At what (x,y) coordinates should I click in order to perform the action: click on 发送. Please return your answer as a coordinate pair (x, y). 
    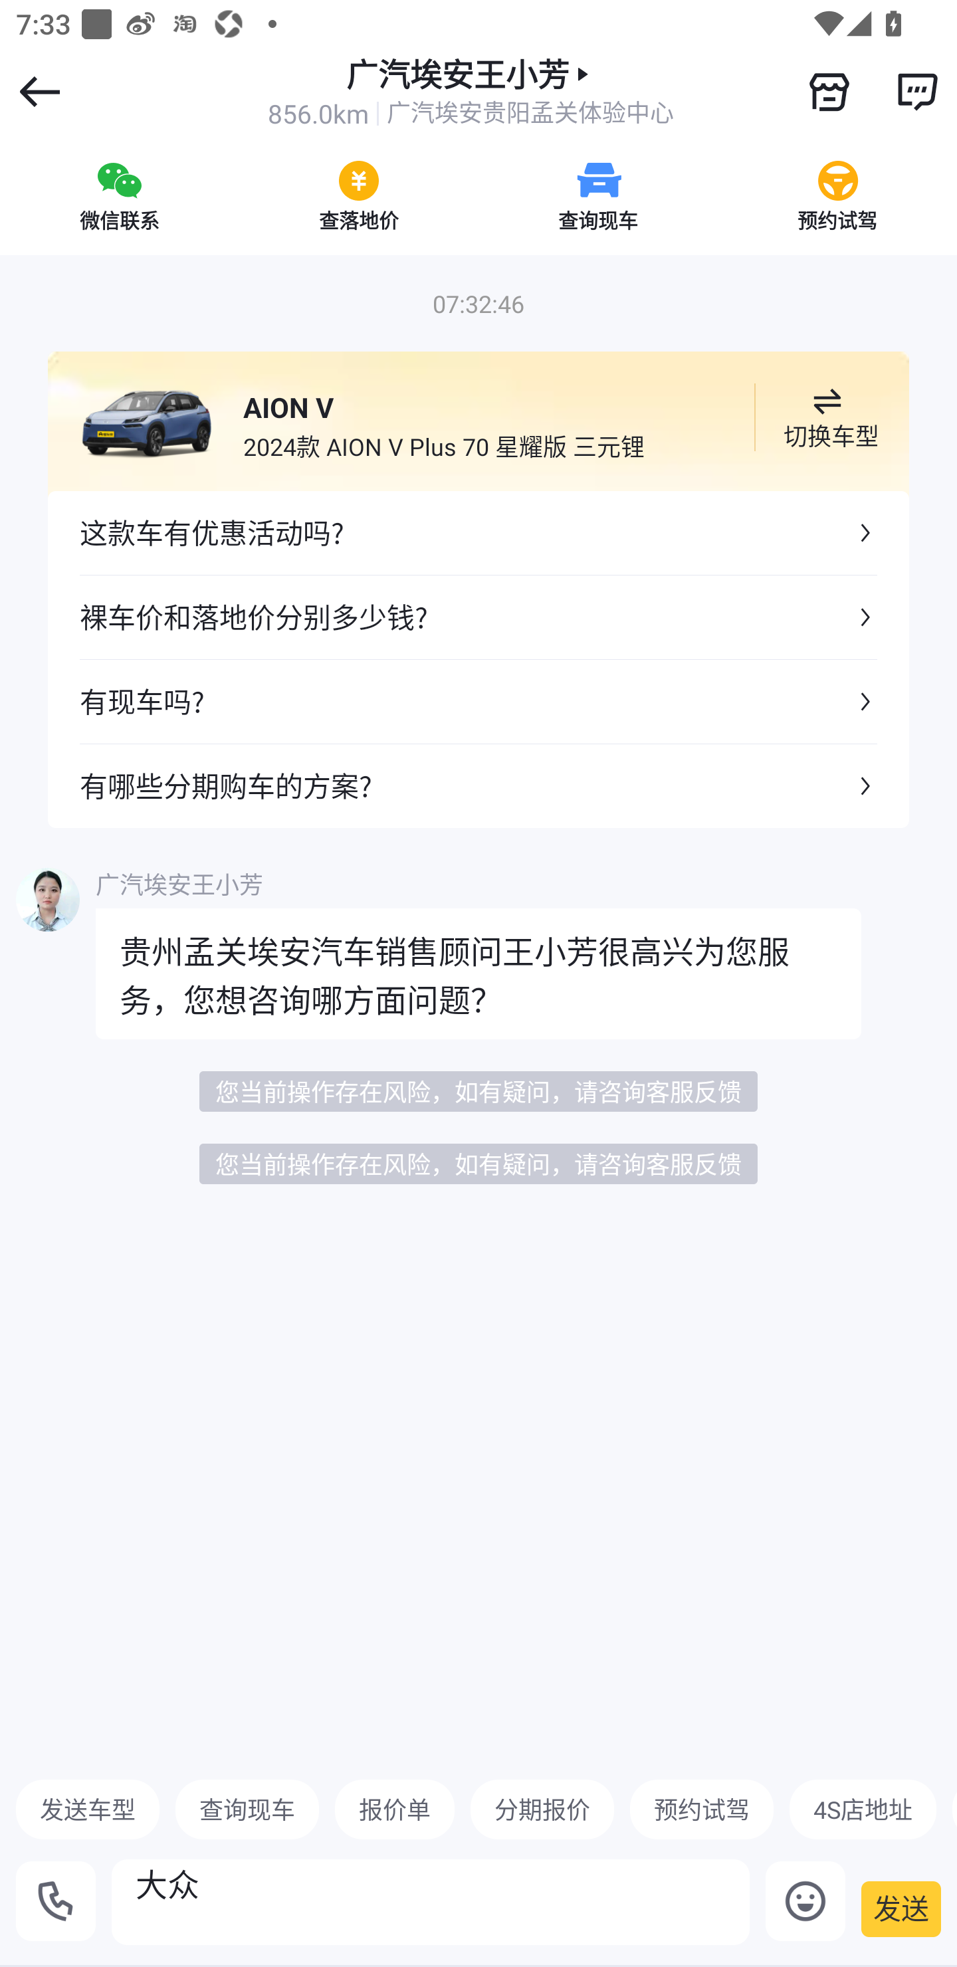
    Looking at the image, I should click on (901, 1909).